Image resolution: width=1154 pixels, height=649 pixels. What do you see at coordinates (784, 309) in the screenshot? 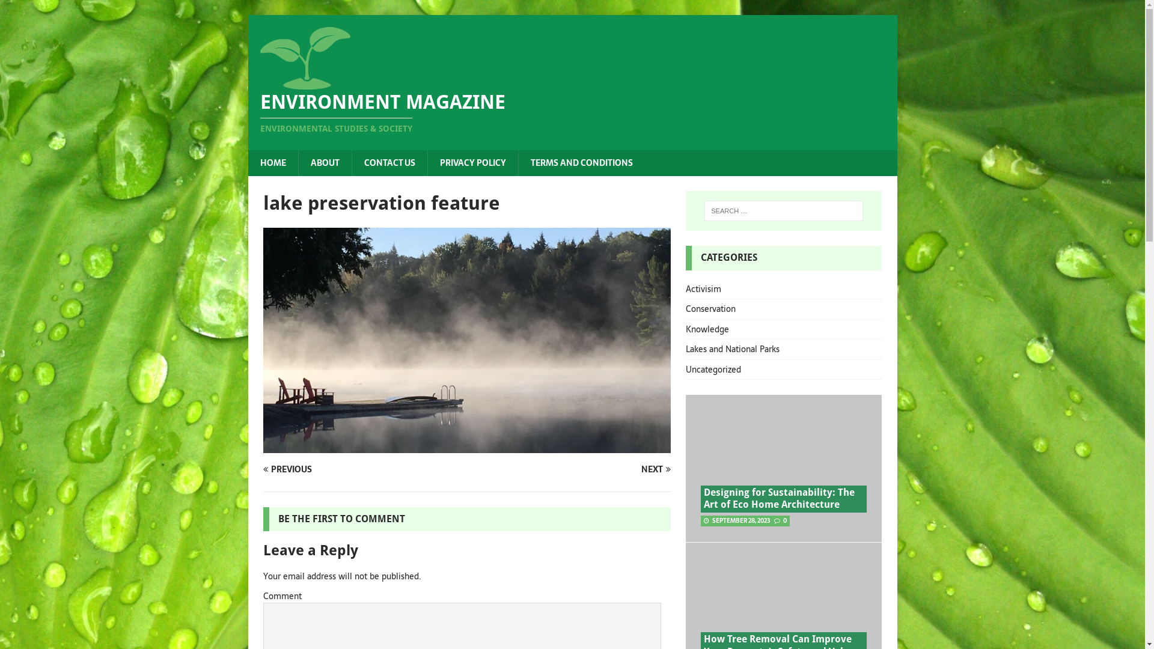
I see `Conservation` at bounding box center [784, 309].